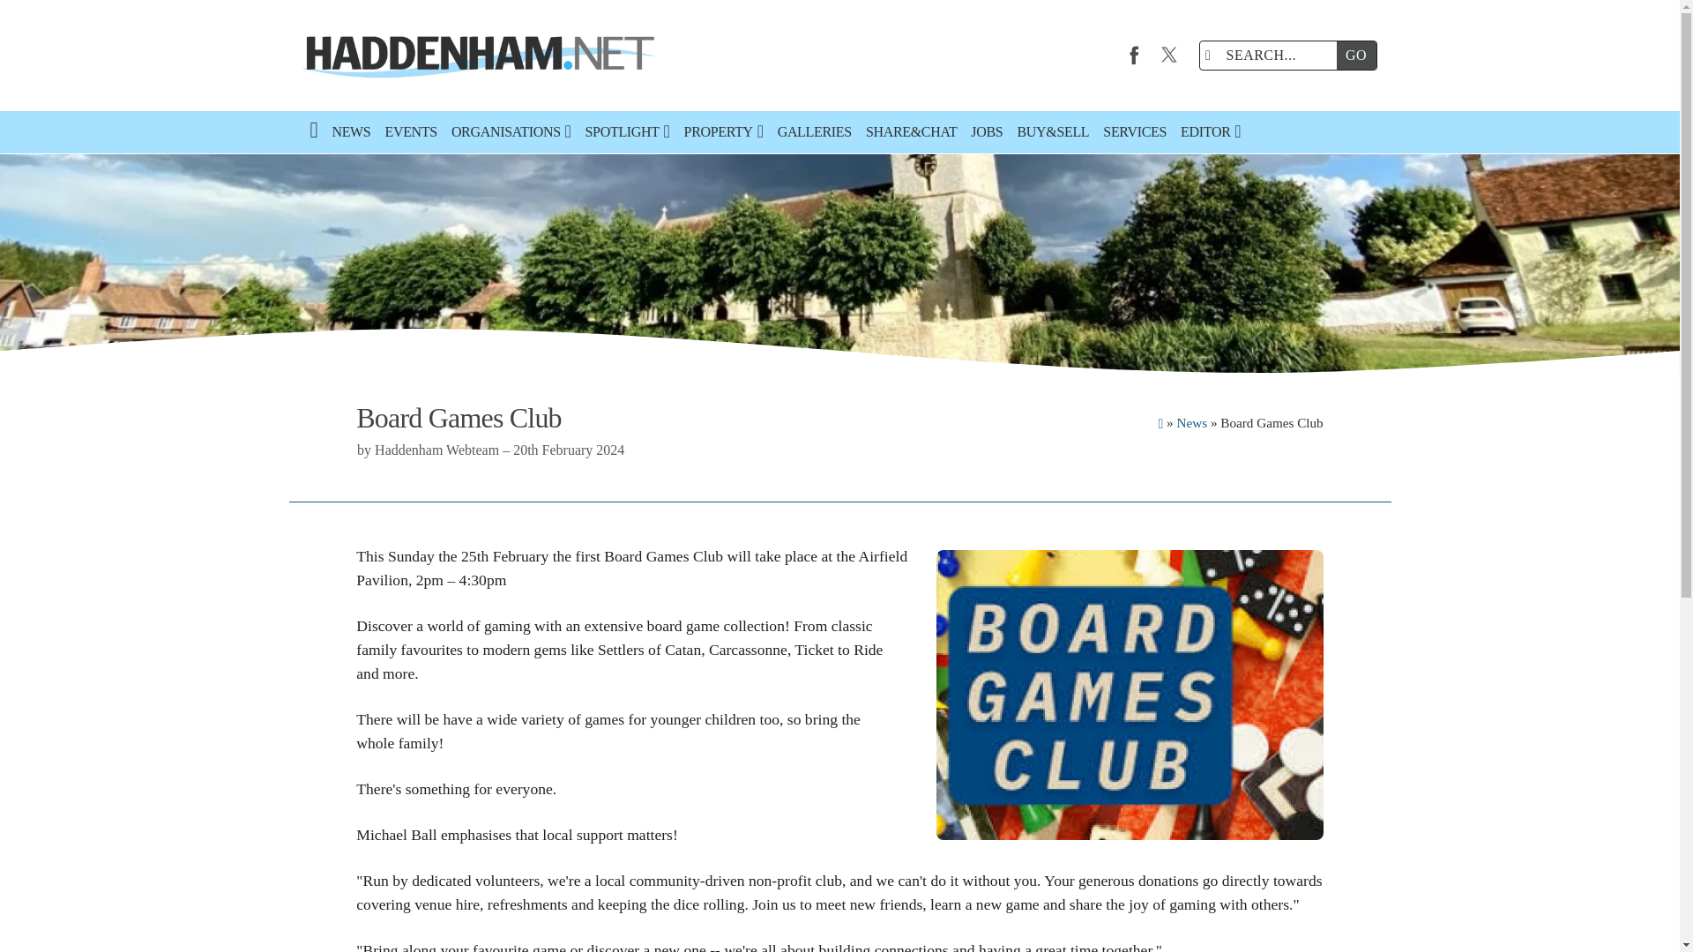 This screenshot has height=952, width=1693. I want to click on Haddenham.net Home, so click(473, 56).